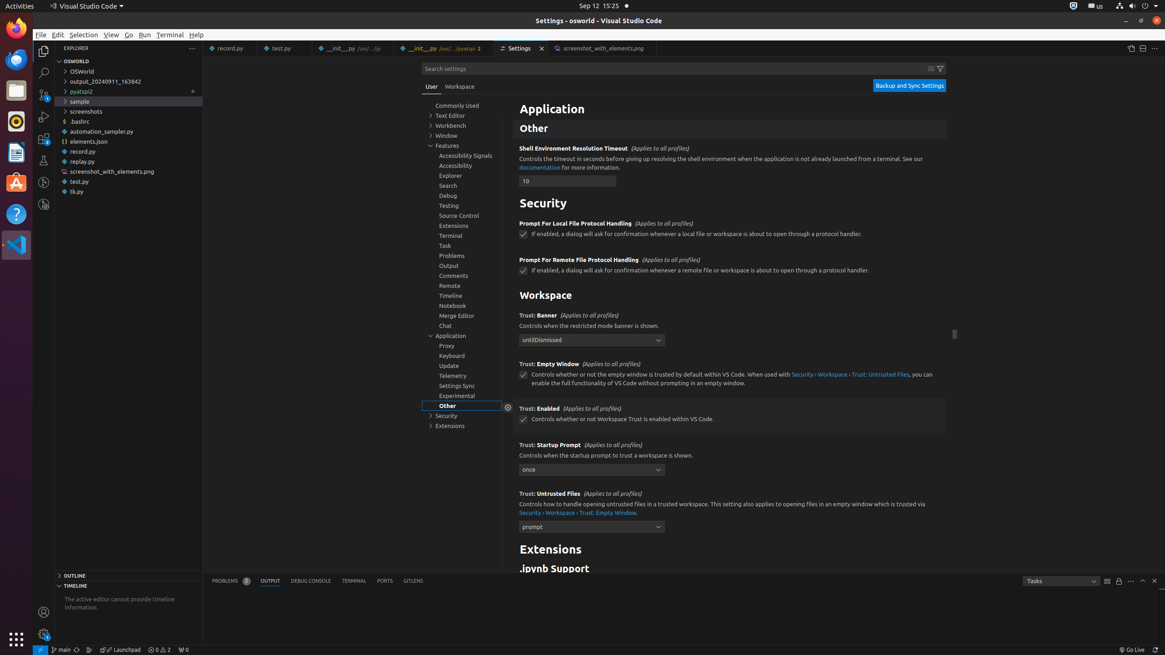  I want to click on Testing, so click(44, 161).